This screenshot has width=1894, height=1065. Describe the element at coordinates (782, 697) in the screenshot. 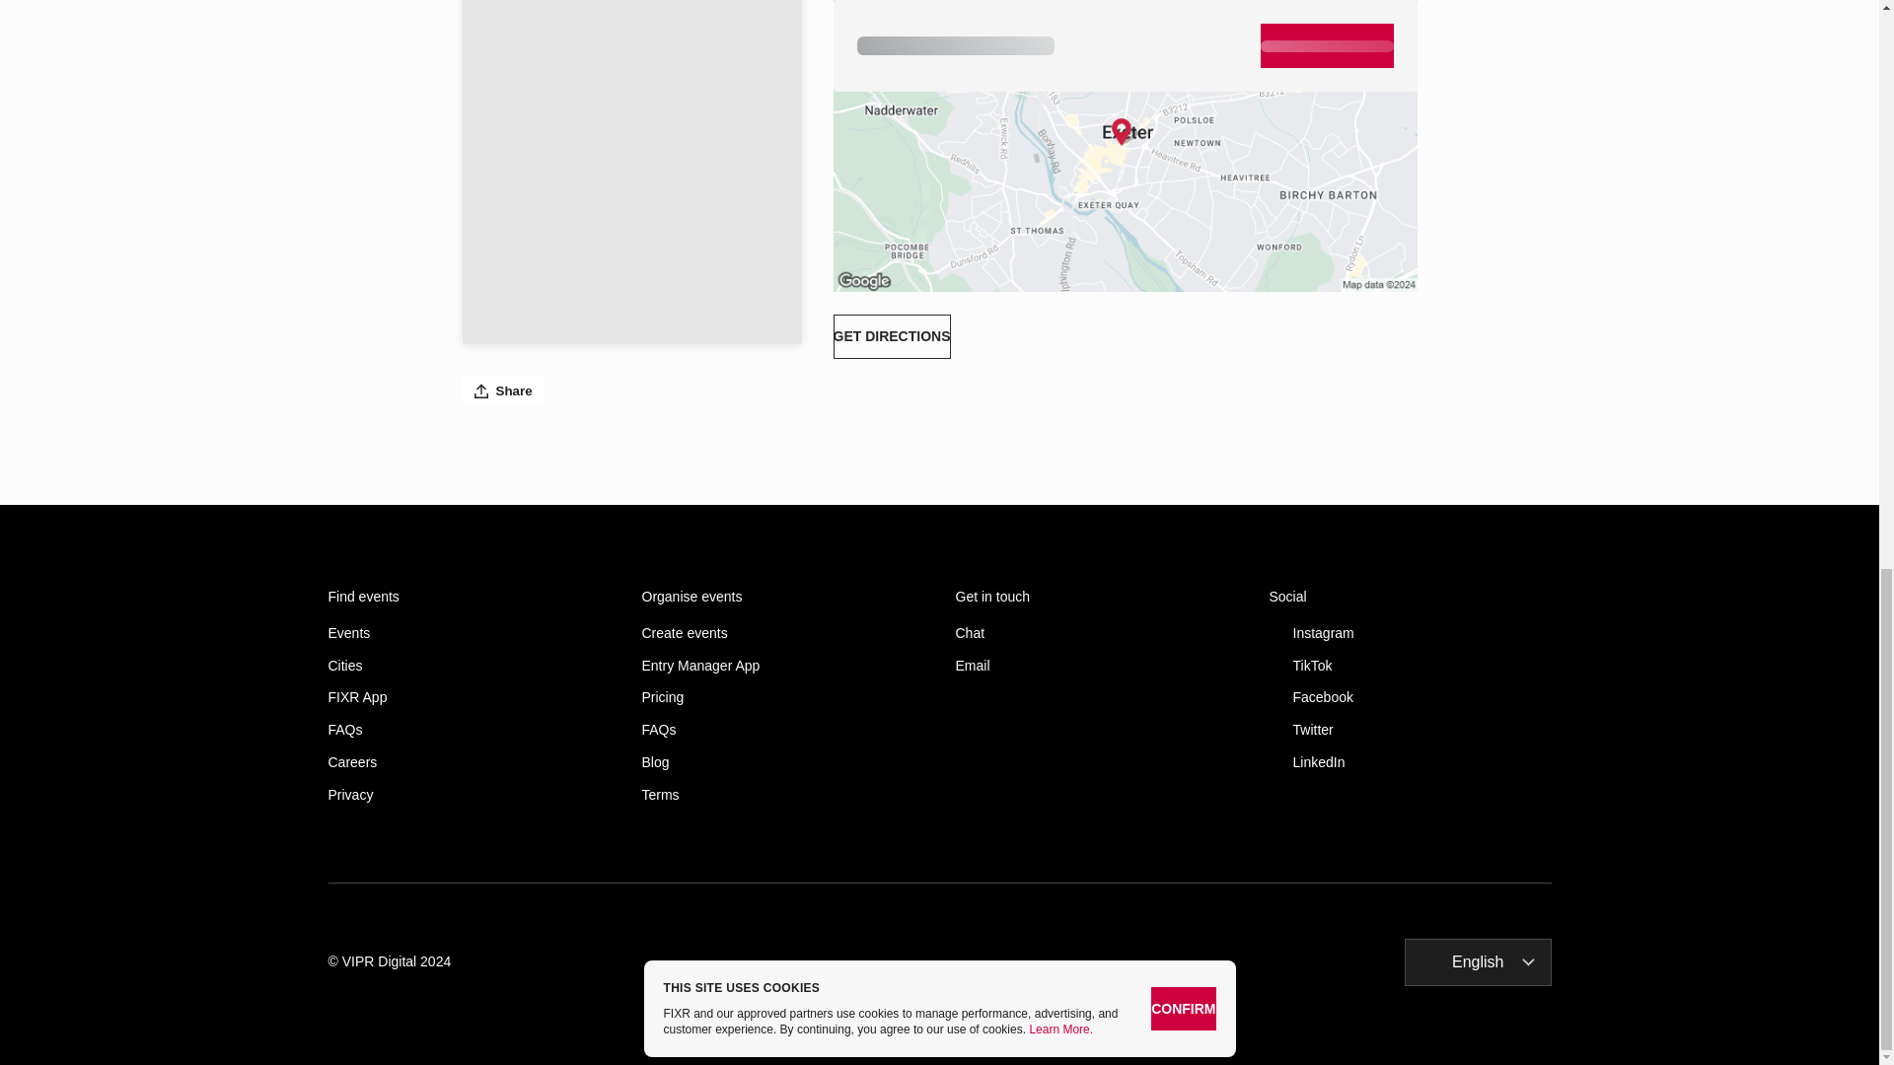

I see `Pricing` at that location.